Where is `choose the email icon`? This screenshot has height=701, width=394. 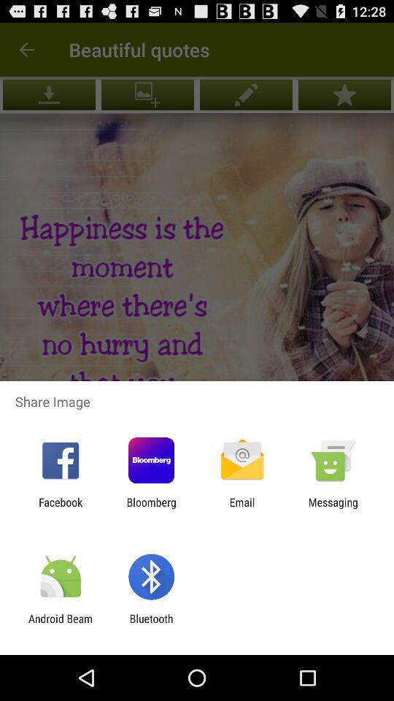
choose the email icon is located at coordinates (242, 508).